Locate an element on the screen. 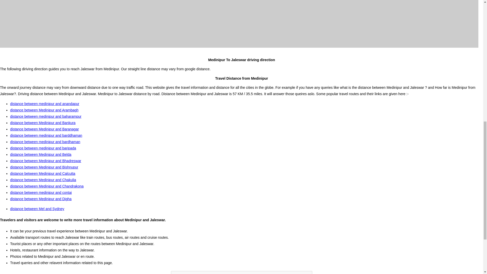 The image size is (487, 274). distance between Mel and Sydney is located at coordinates (37, 209).